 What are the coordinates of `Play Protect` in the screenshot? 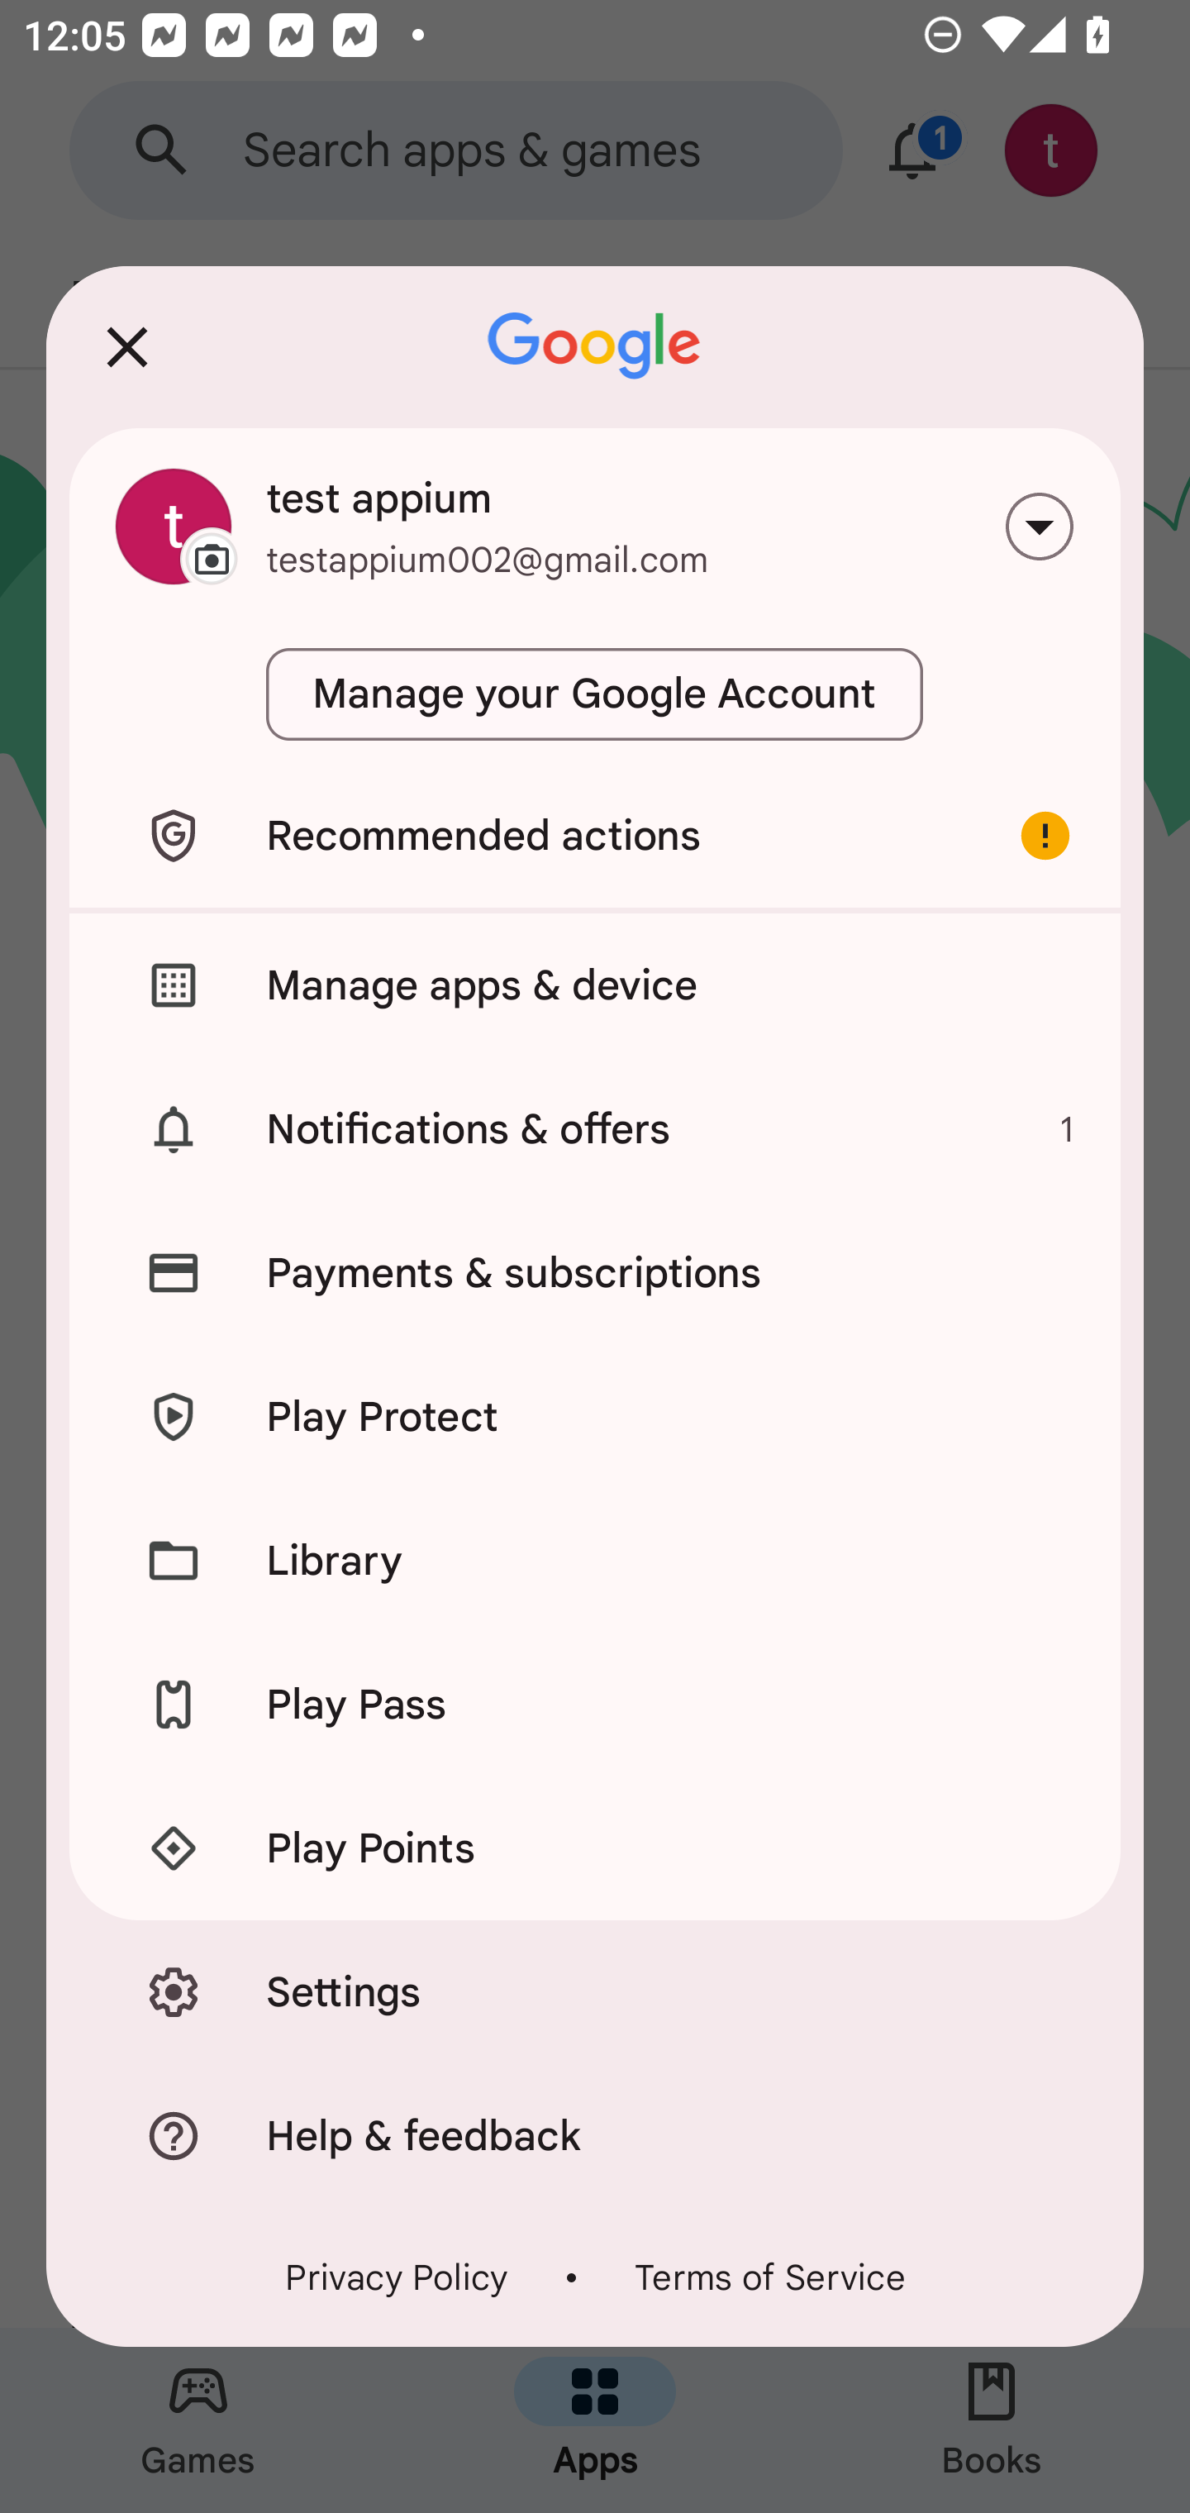 It's located at (595, 1415).